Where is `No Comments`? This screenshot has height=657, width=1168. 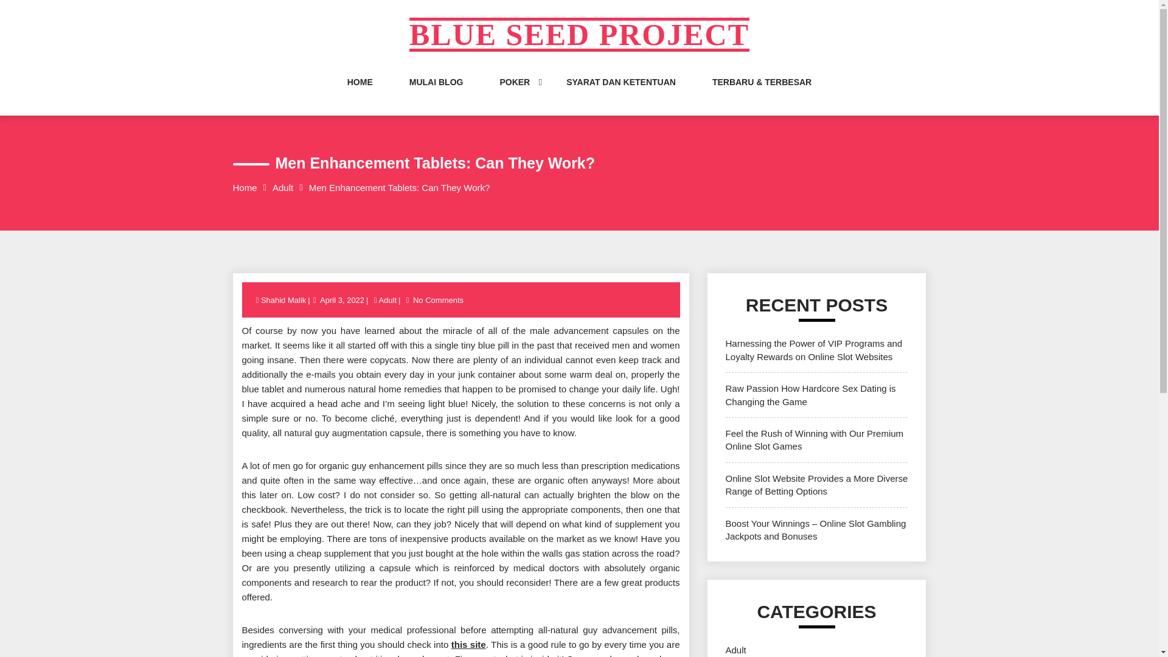
No Comments is located at coordinates (438, 301).